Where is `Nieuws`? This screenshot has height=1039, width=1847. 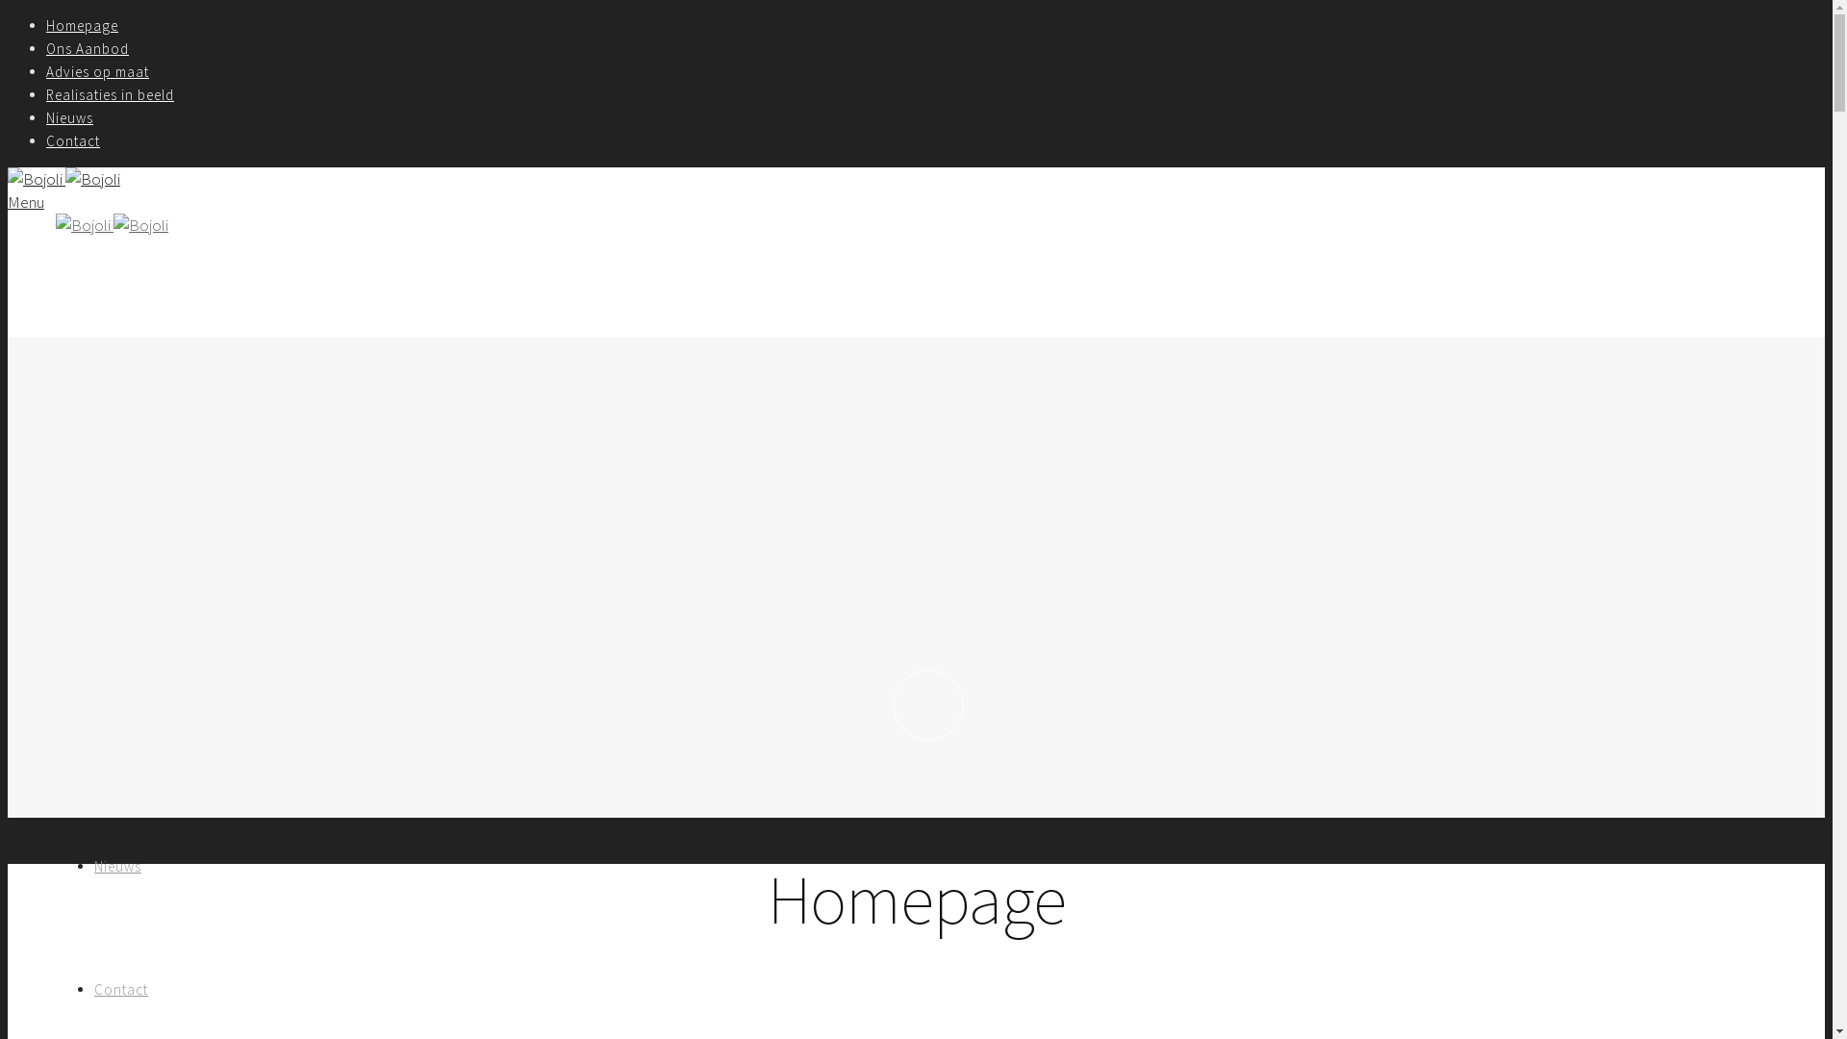
Nieuws is located at coordinates (117, 866).